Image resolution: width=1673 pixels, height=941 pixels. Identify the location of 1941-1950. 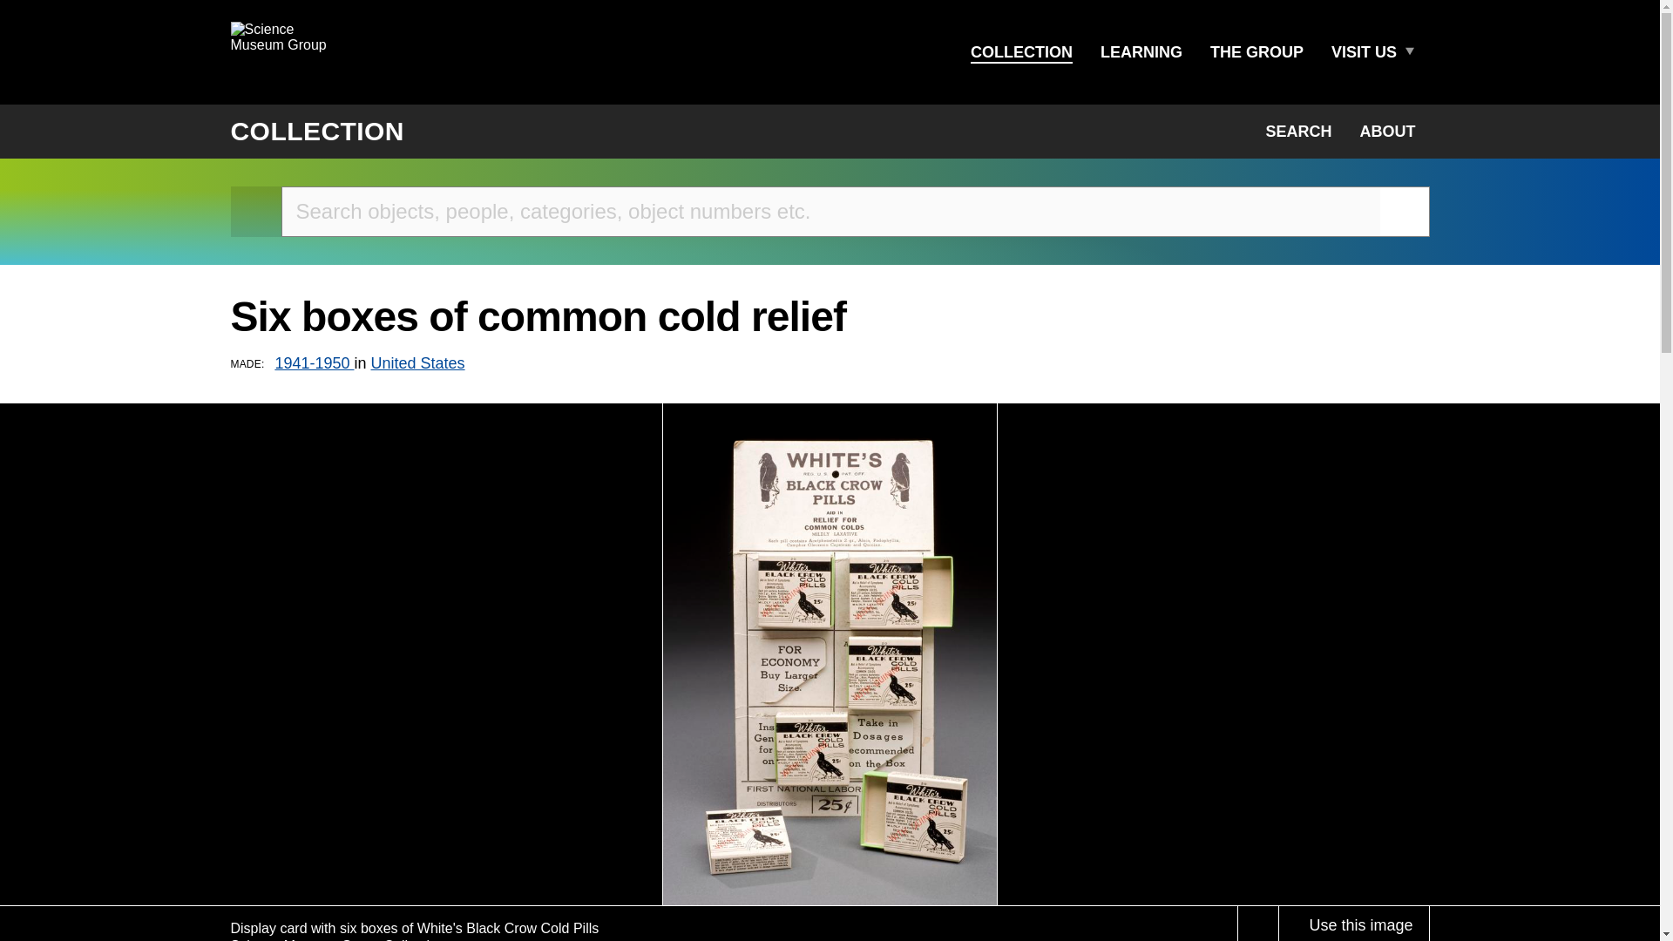
(314, 362).